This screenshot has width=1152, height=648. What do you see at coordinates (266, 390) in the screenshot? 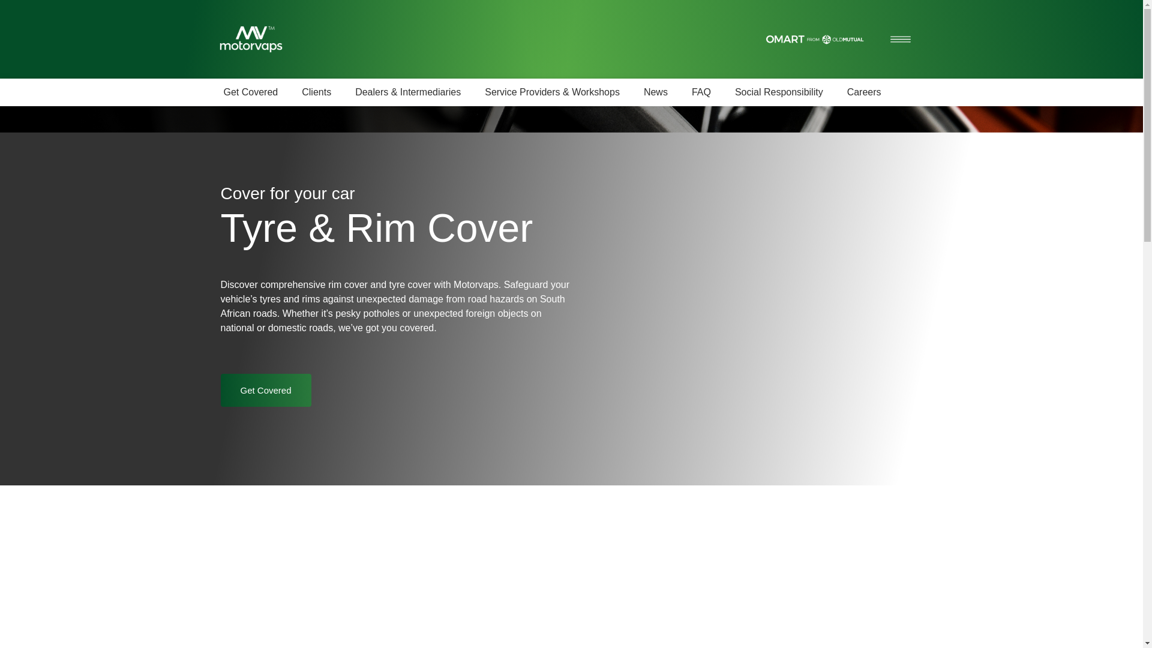
I see `Get Covered` at bounding box center [266, 390].